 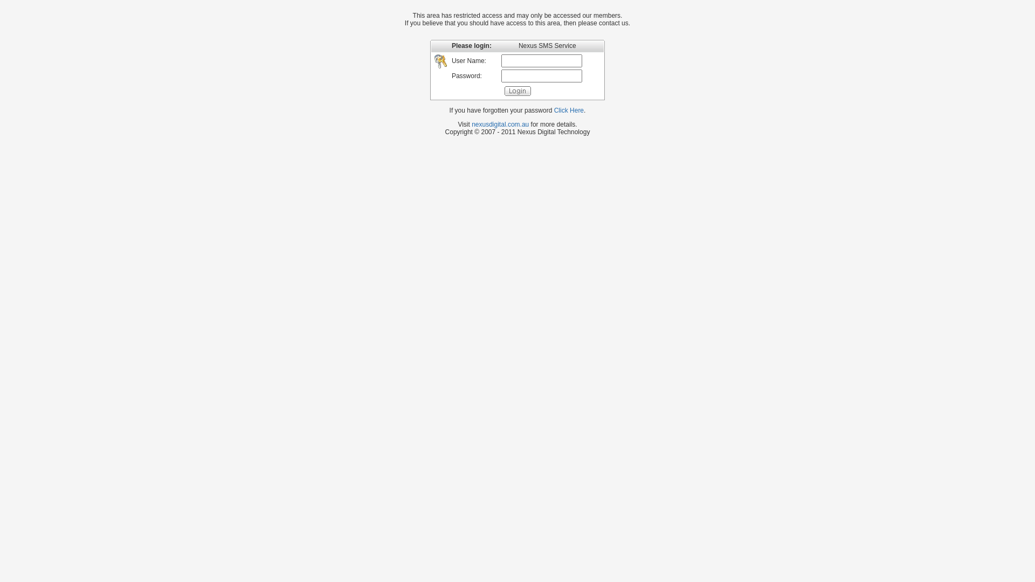 I want to click on nexusdigital.com.au, so click(x=500, y=124).